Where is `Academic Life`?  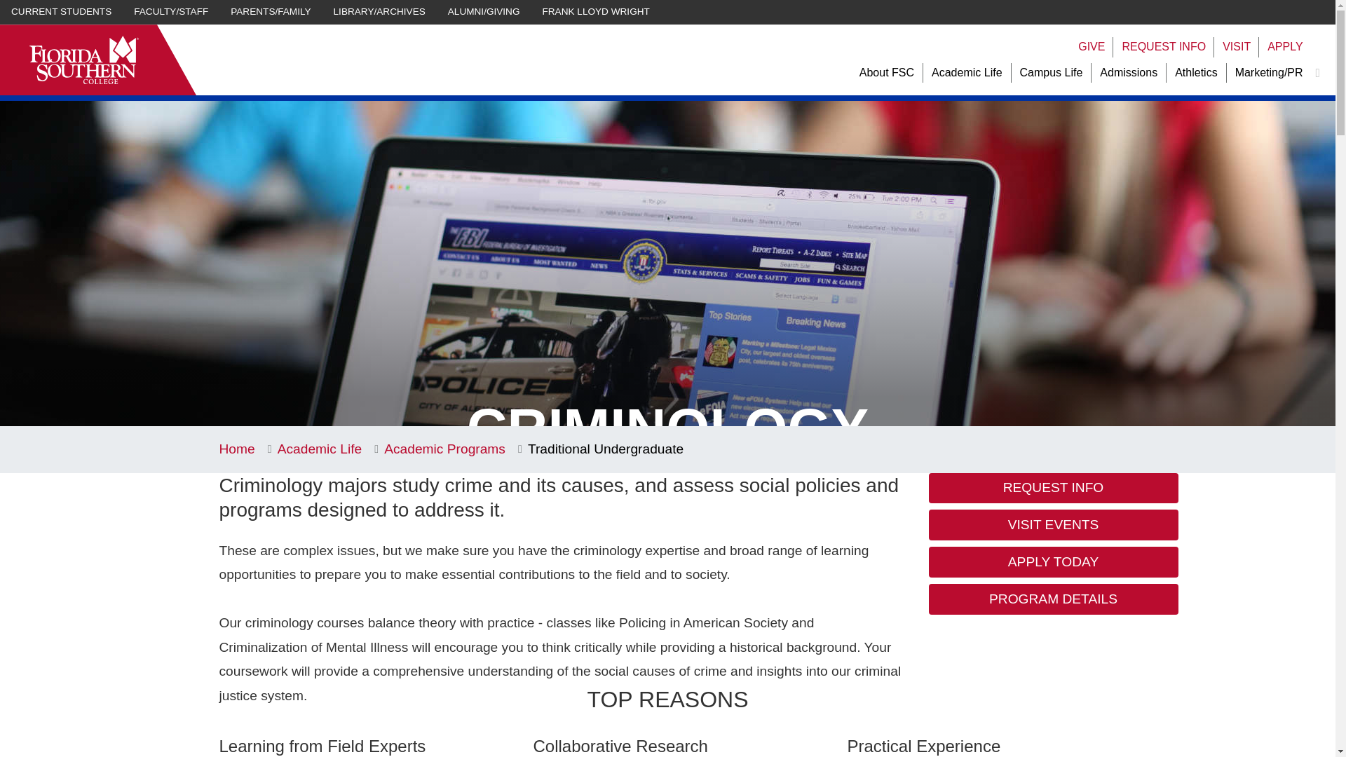
Academic Life is located at coordinates (967, 73).